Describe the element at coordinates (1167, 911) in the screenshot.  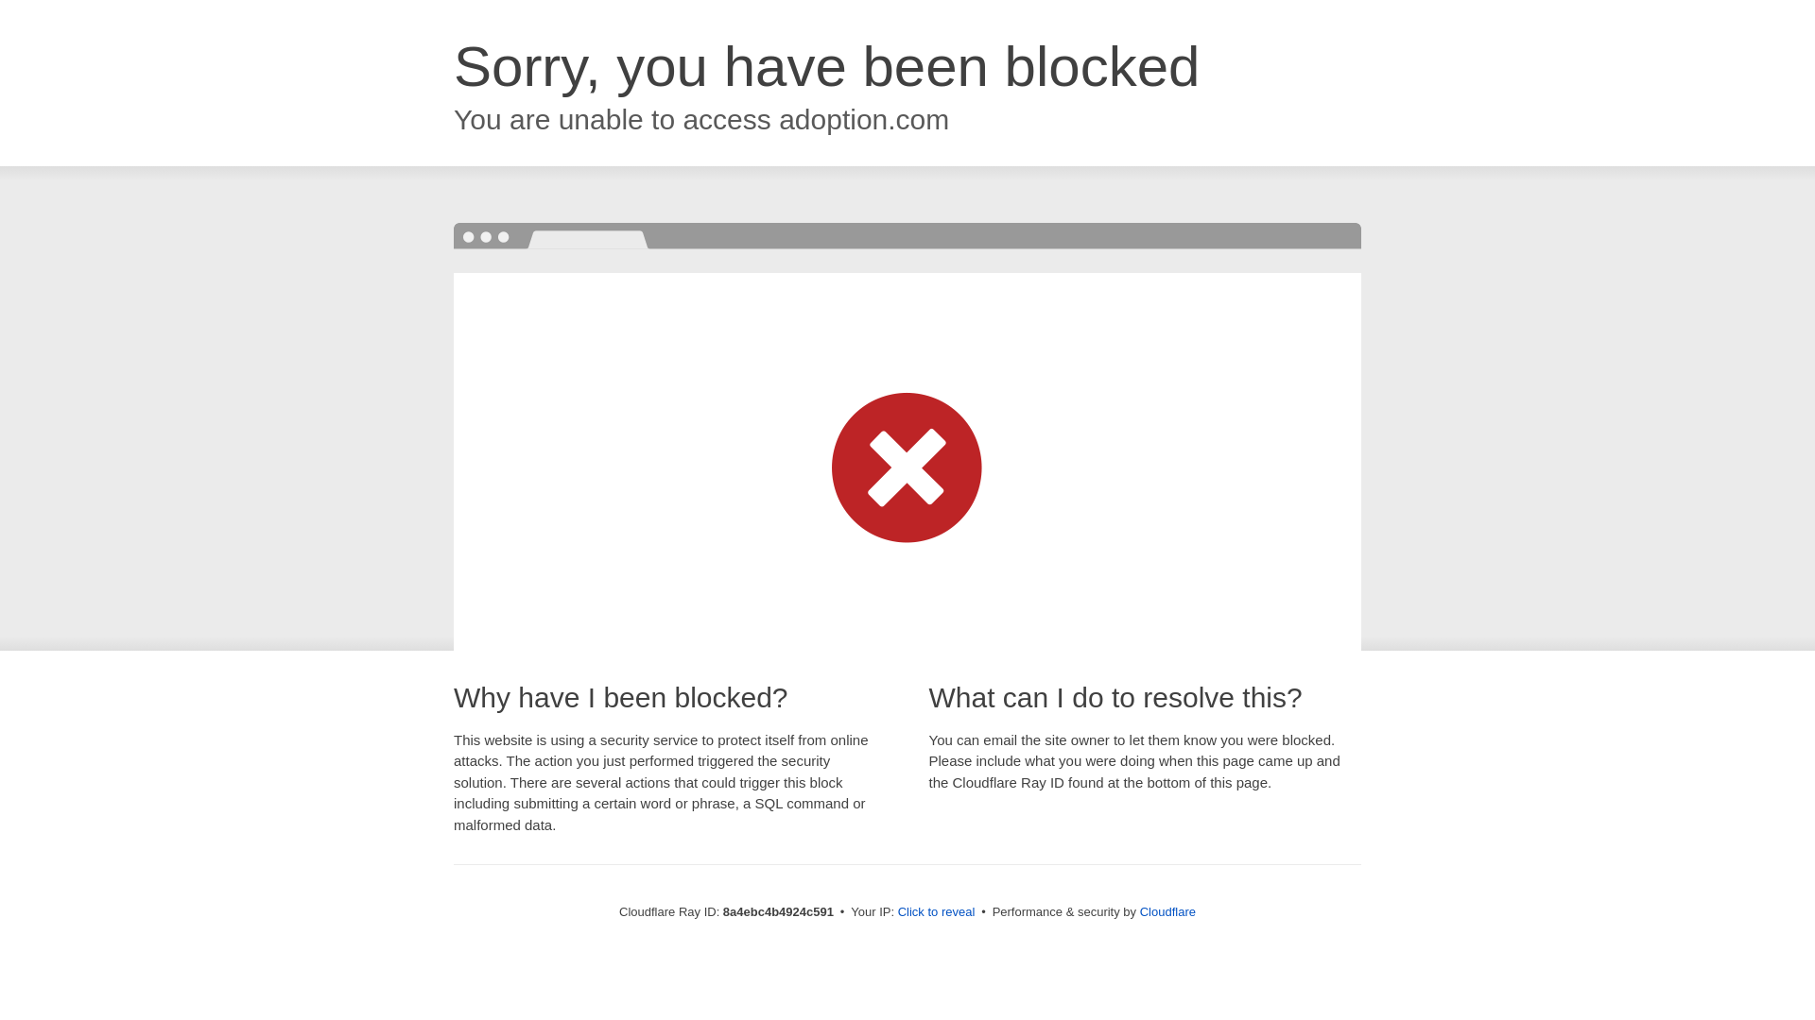
I see `Cloudflare` at that location.